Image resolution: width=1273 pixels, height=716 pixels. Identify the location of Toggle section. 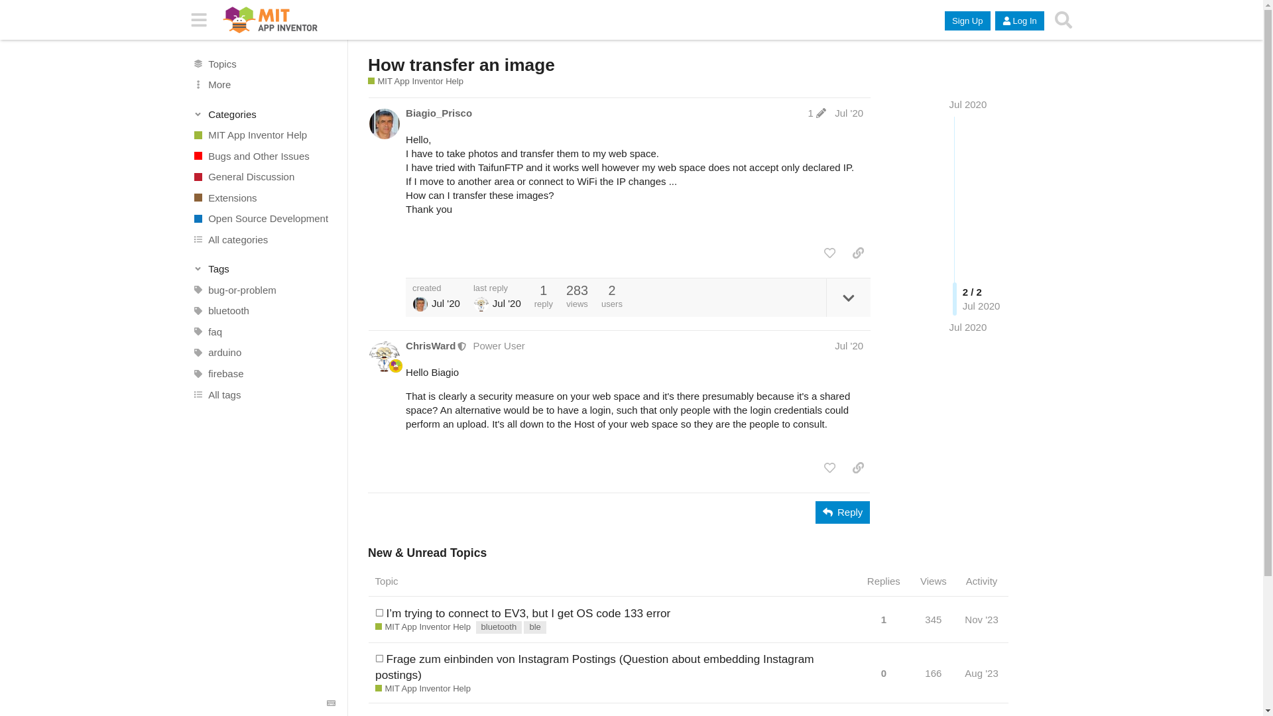
(264, 114).